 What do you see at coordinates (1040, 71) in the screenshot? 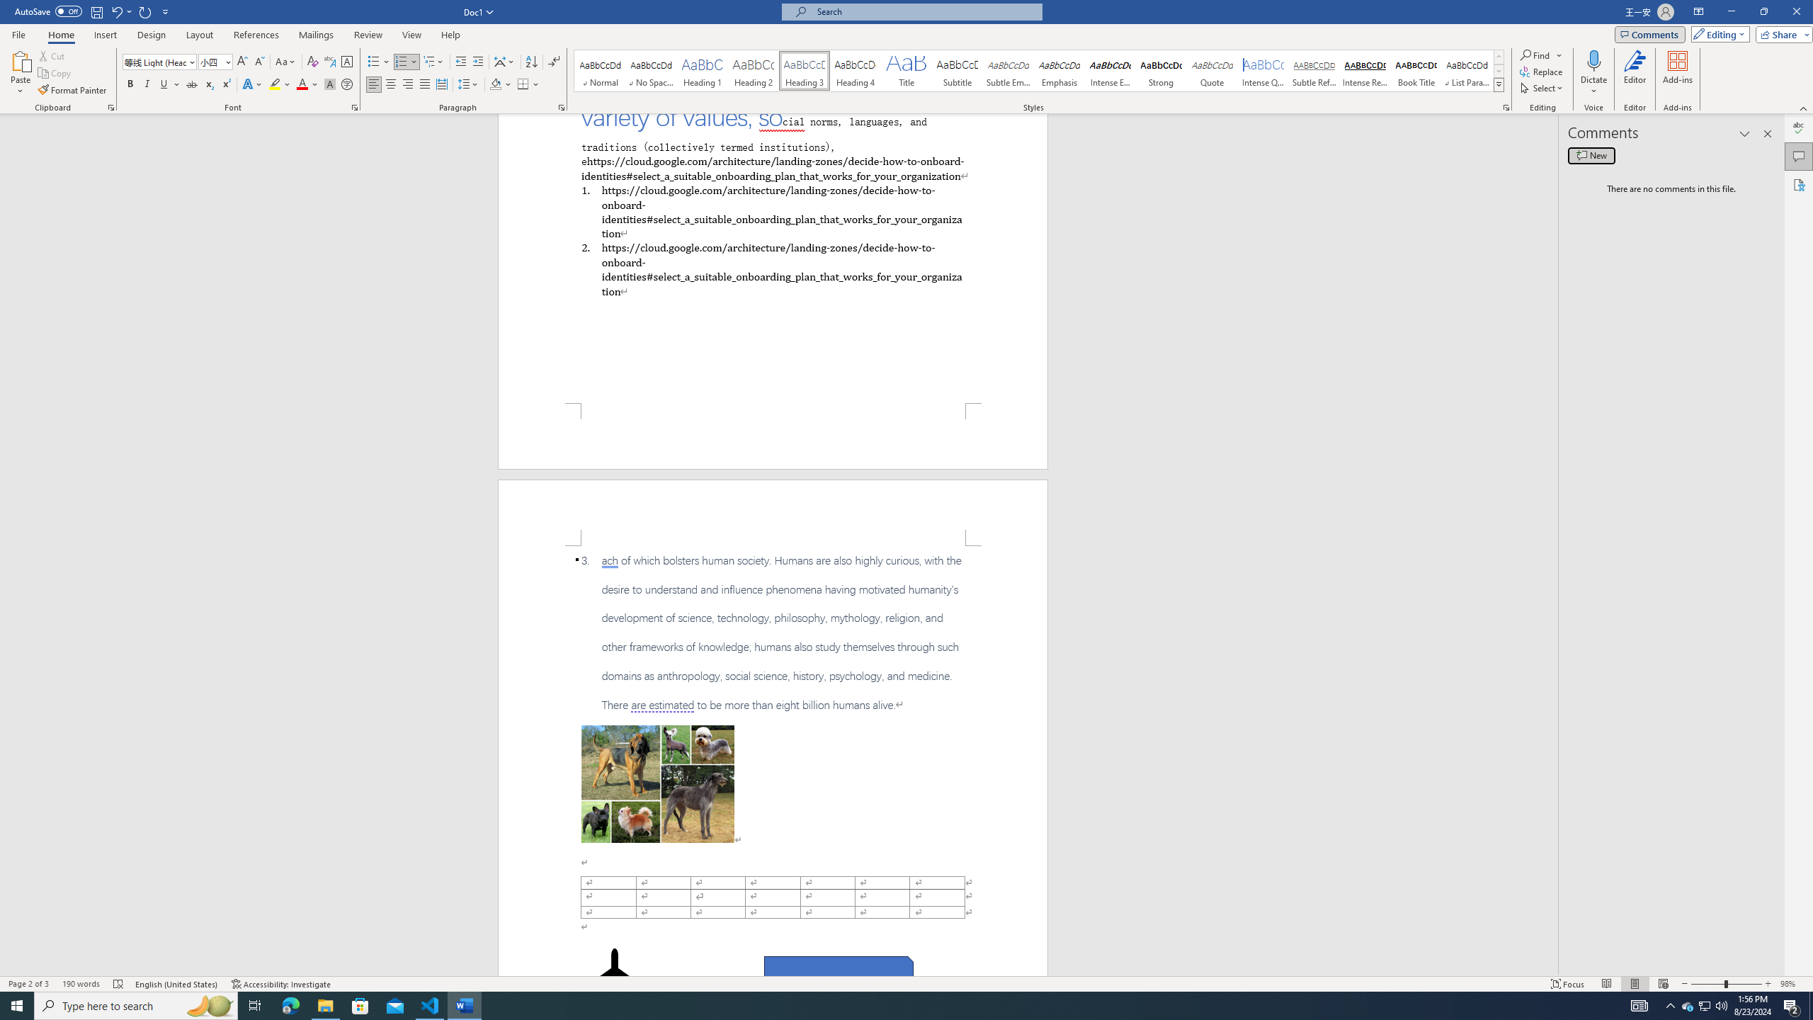
I see `AutomationID: QuickStylesGallery` at bounding box center [1040, 71].